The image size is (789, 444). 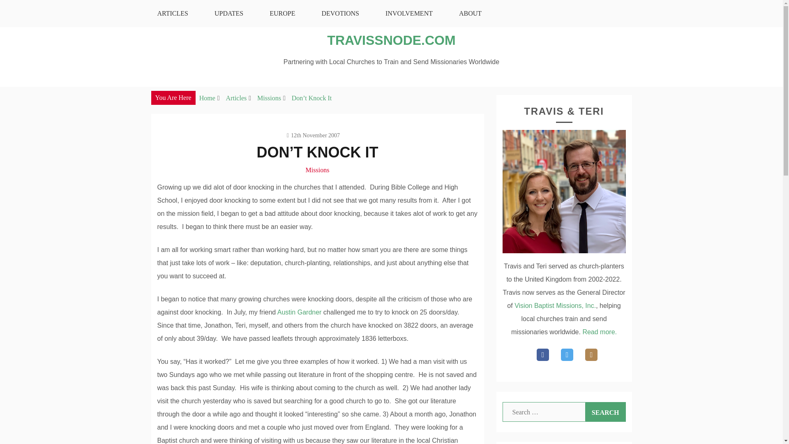 What do you see at coordinates (555, 305) in the screenshot?
I see `Vision Baptist Missions, Inc.` at bounding box center [555, 305].